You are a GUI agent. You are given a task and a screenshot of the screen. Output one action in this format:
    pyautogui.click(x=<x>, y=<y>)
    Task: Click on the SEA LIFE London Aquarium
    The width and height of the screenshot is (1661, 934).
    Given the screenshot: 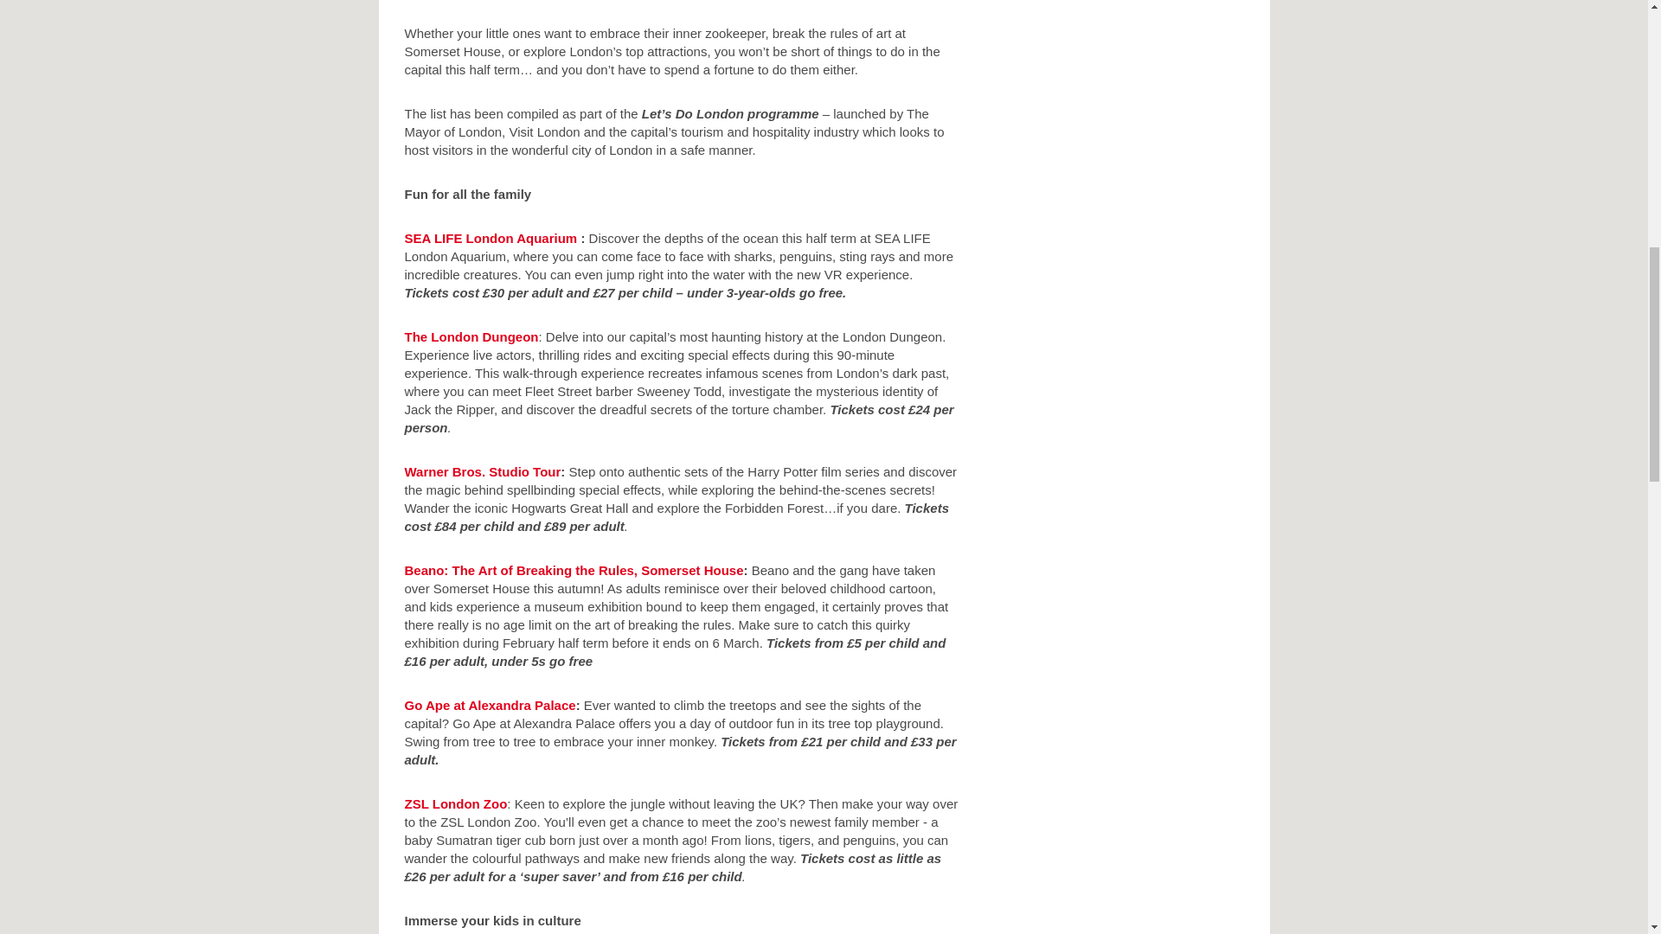 What is the action you would take?
    pyautogui.click(x=493, y=238)
    